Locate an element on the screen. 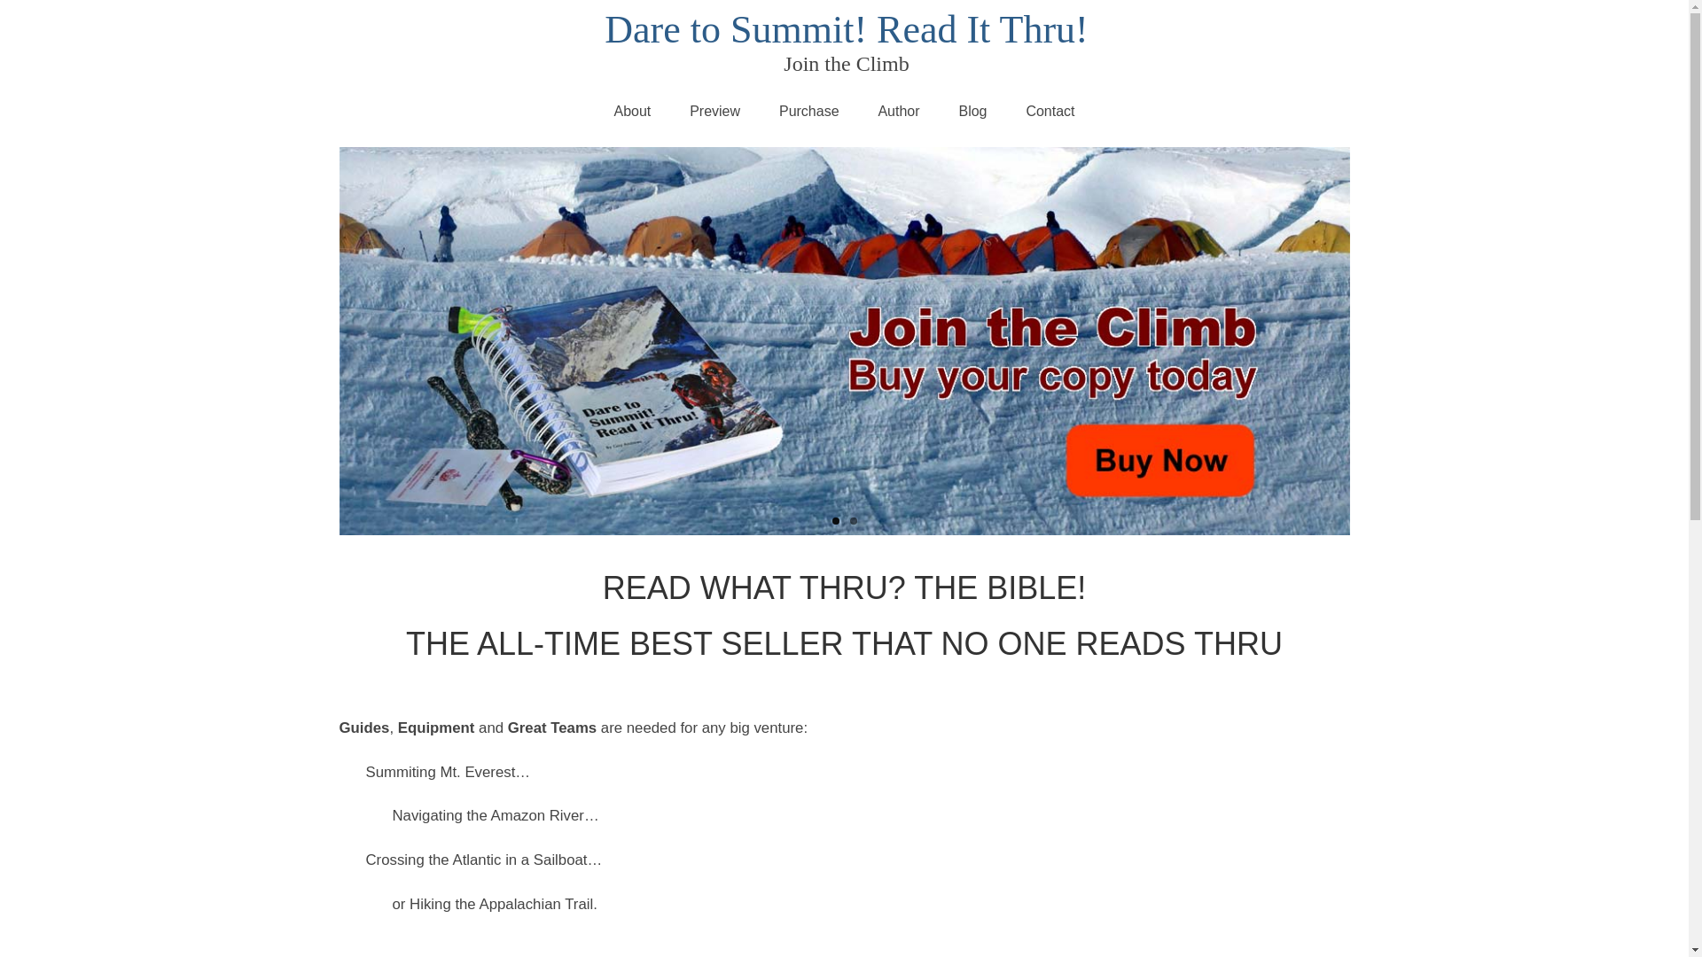 The height and width of the screenshot is (957, 1702). Dare to Summit! Read It Thru! is located at coordinates (846, 29).